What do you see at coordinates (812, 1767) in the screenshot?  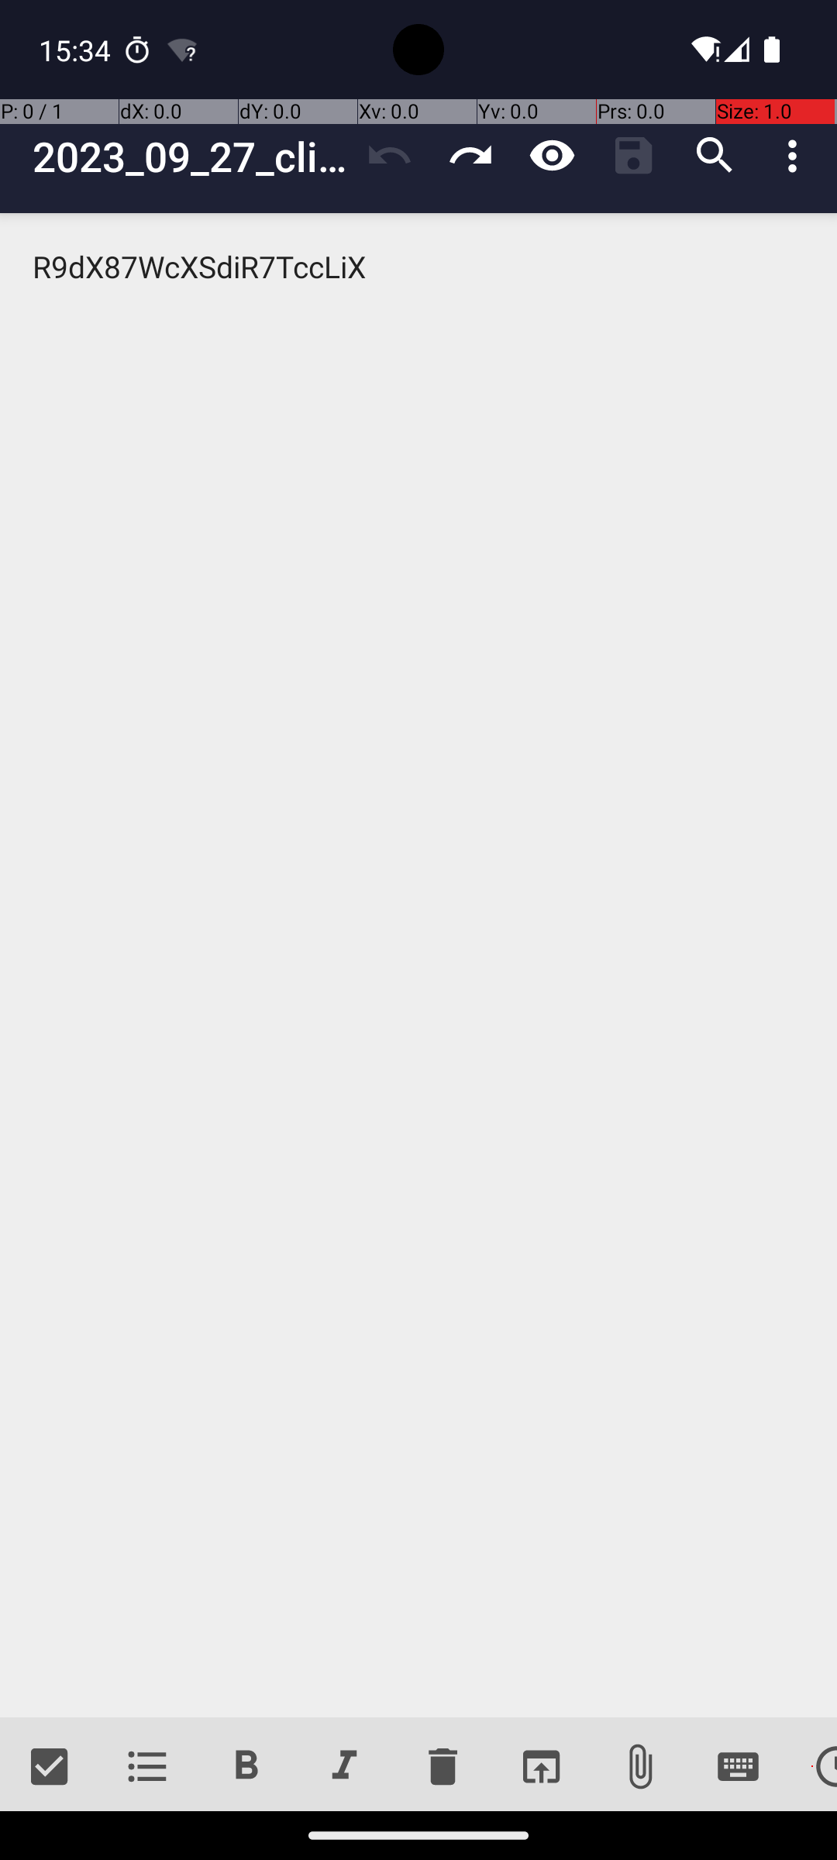 I see `Date and time` at bounding box center [812, 1767].